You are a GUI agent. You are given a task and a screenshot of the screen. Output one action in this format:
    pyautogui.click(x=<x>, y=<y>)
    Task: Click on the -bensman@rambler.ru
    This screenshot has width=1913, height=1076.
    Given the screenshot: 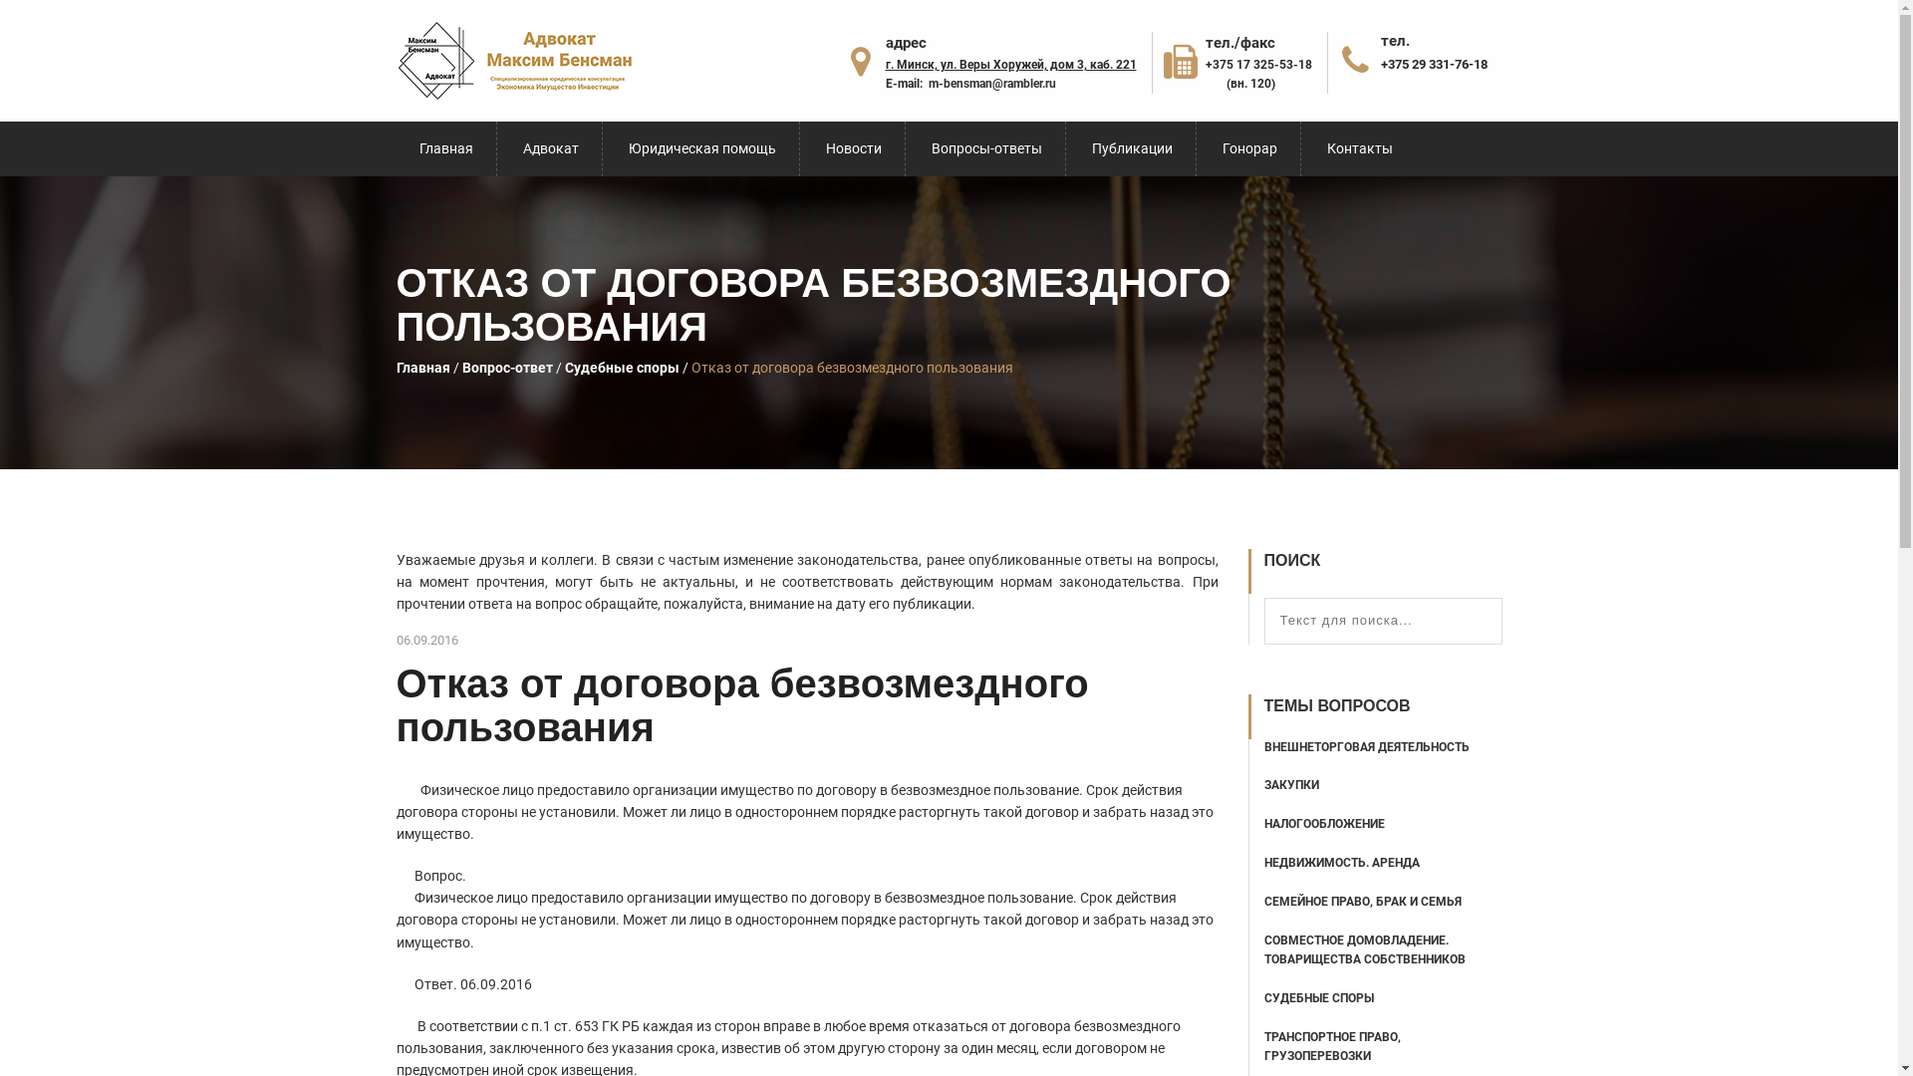 What is the action you would take?
    pyautogui.click(x=997, y=84)
    